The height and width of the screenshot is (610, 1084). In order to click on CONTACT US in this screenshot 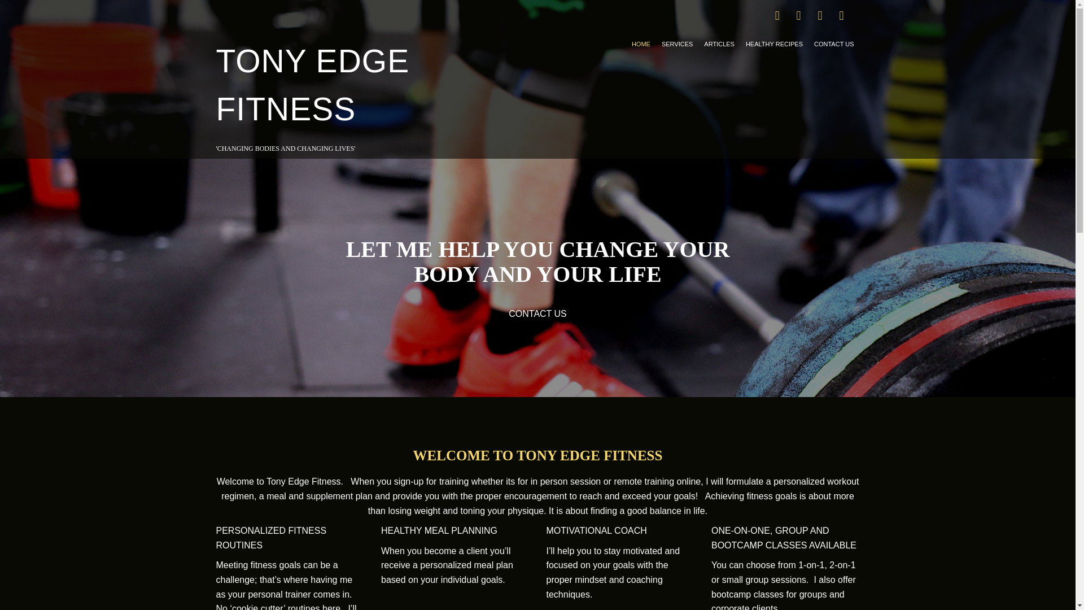, I will do `click(834, 44)`.